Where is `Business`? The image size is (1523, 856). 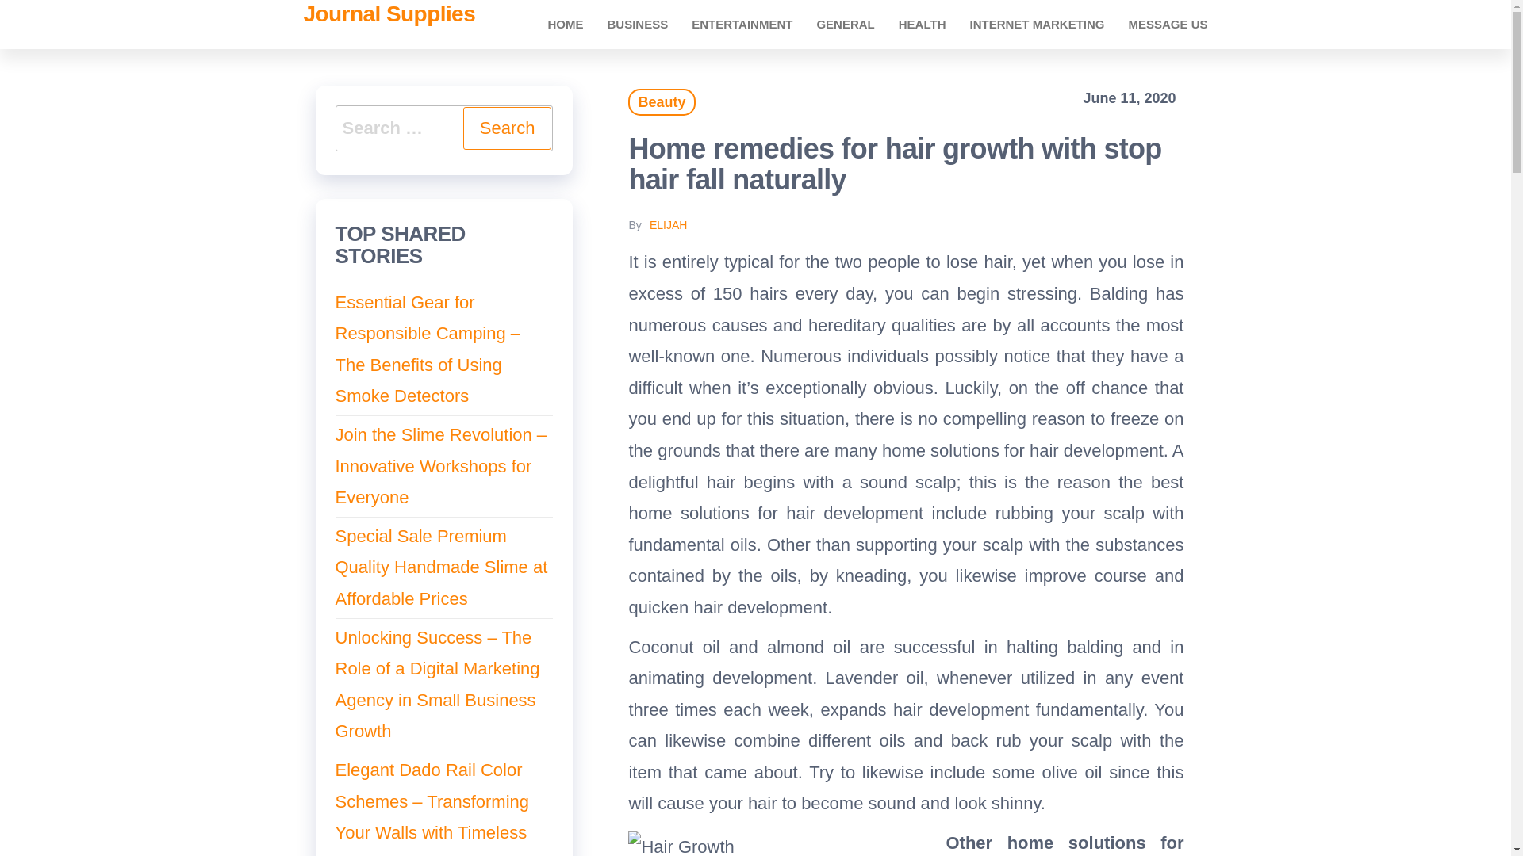
Business is located at coordinates (637, 24).